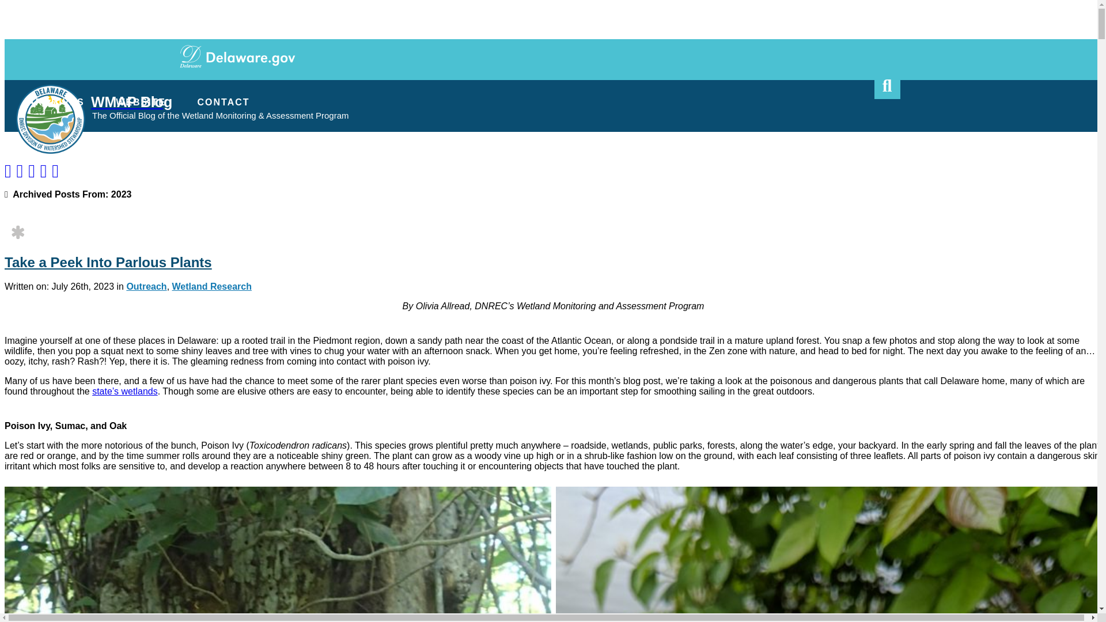 Image resolution: width=1106 pixels, height=622 pixels. Describe the element at coordinates (212, 287) in the screenshot. I see `View all posts in Wetland Research` at that location.